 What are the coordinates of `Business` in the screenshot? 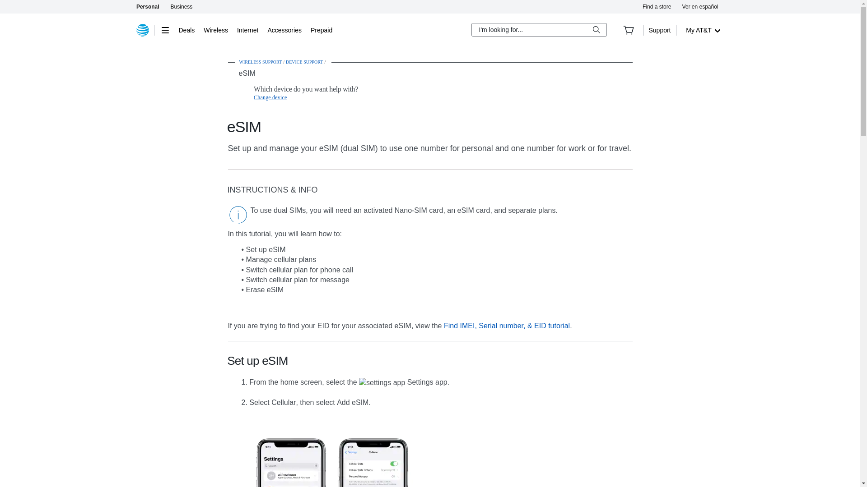 It's located at (182, 6).